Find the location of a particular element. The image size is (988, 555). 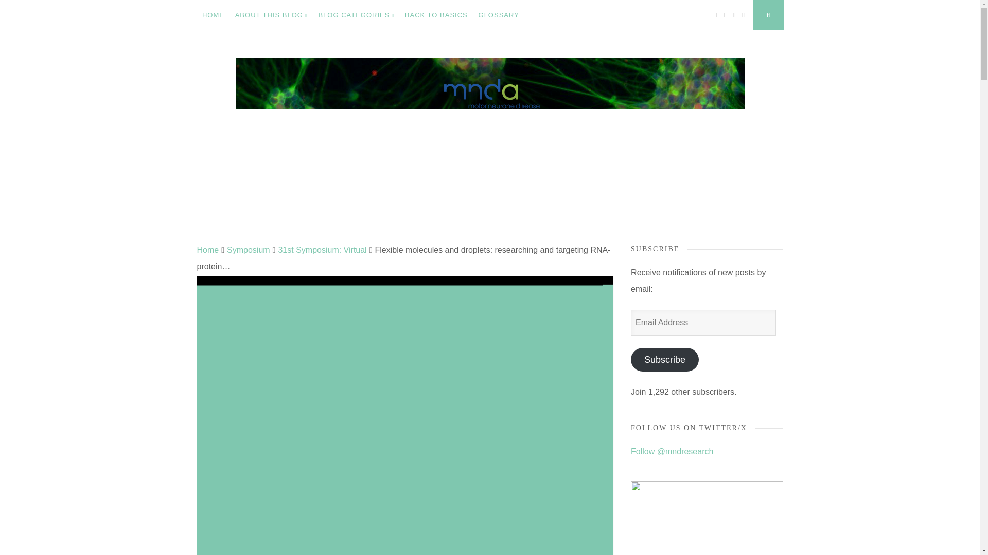

HOME is located at coordinates (213, 15).